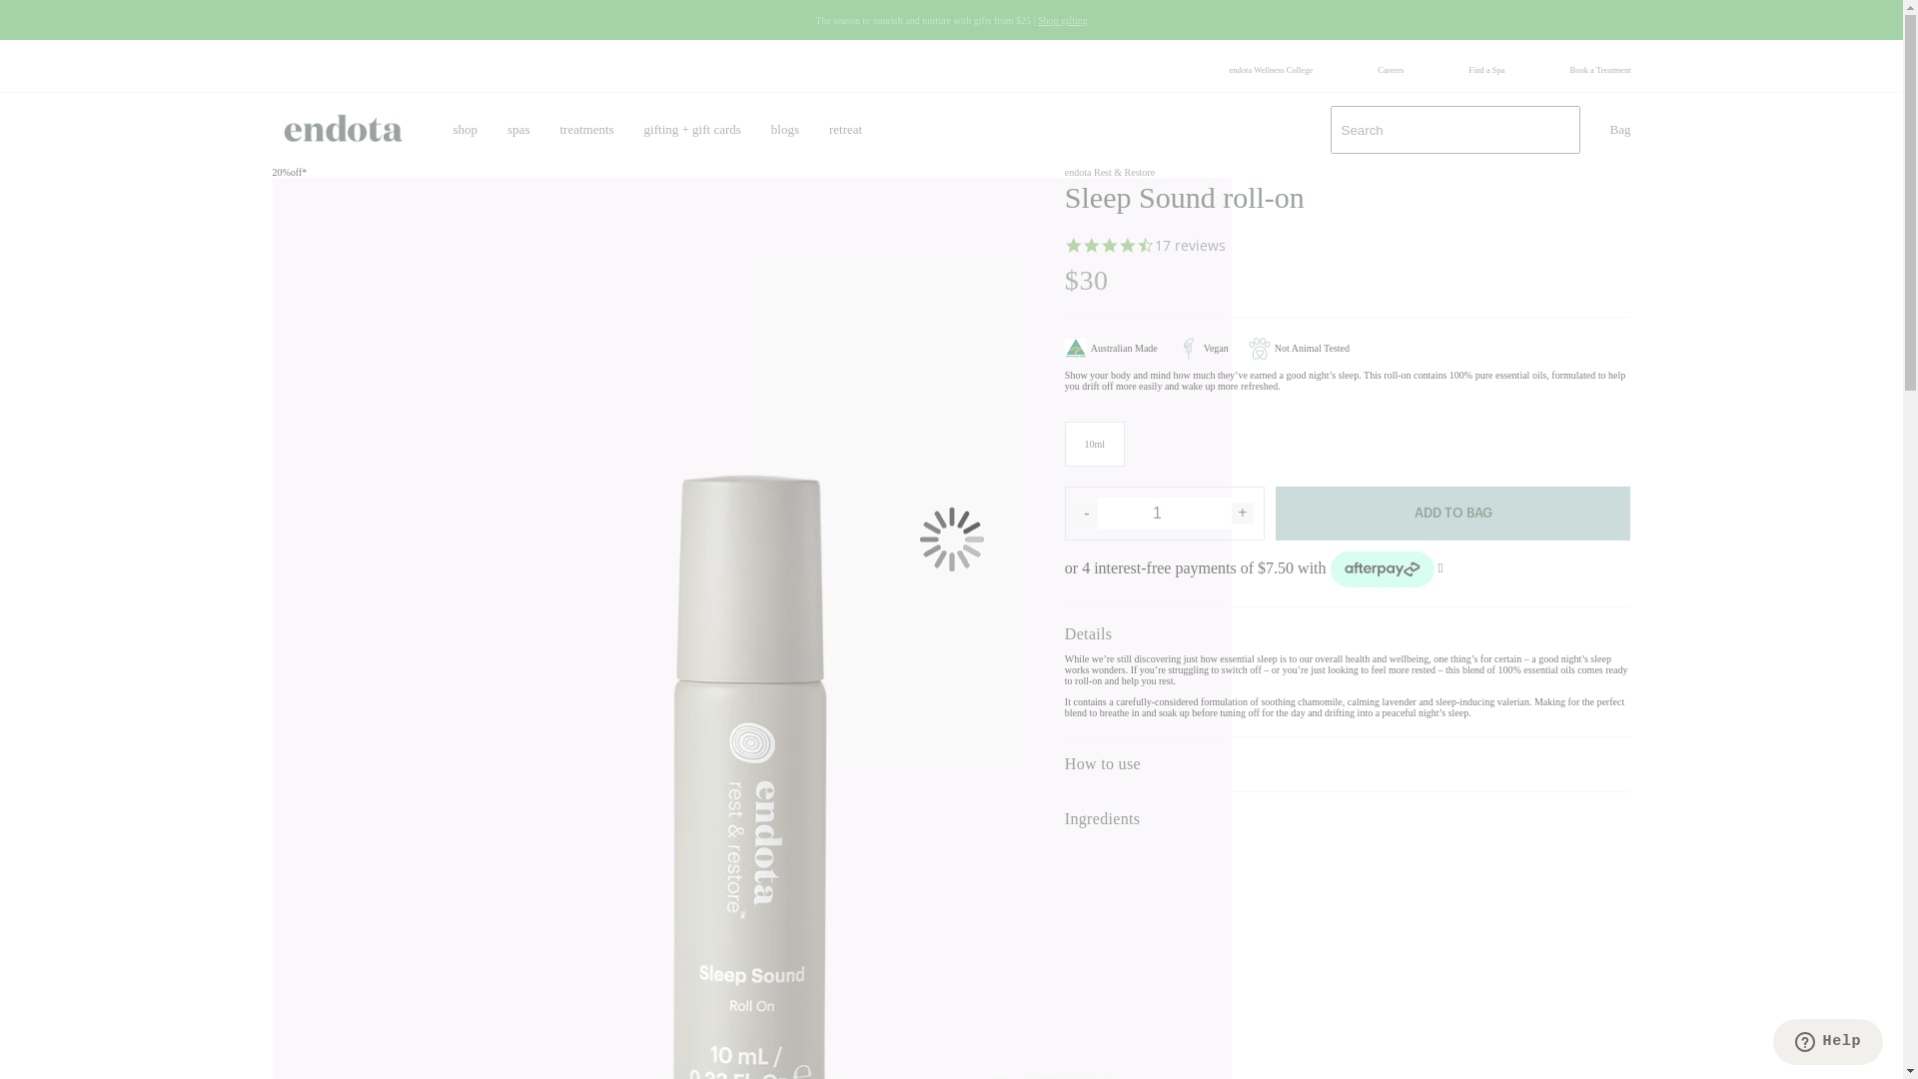  I want to click on Bag, so click(1620, 130).